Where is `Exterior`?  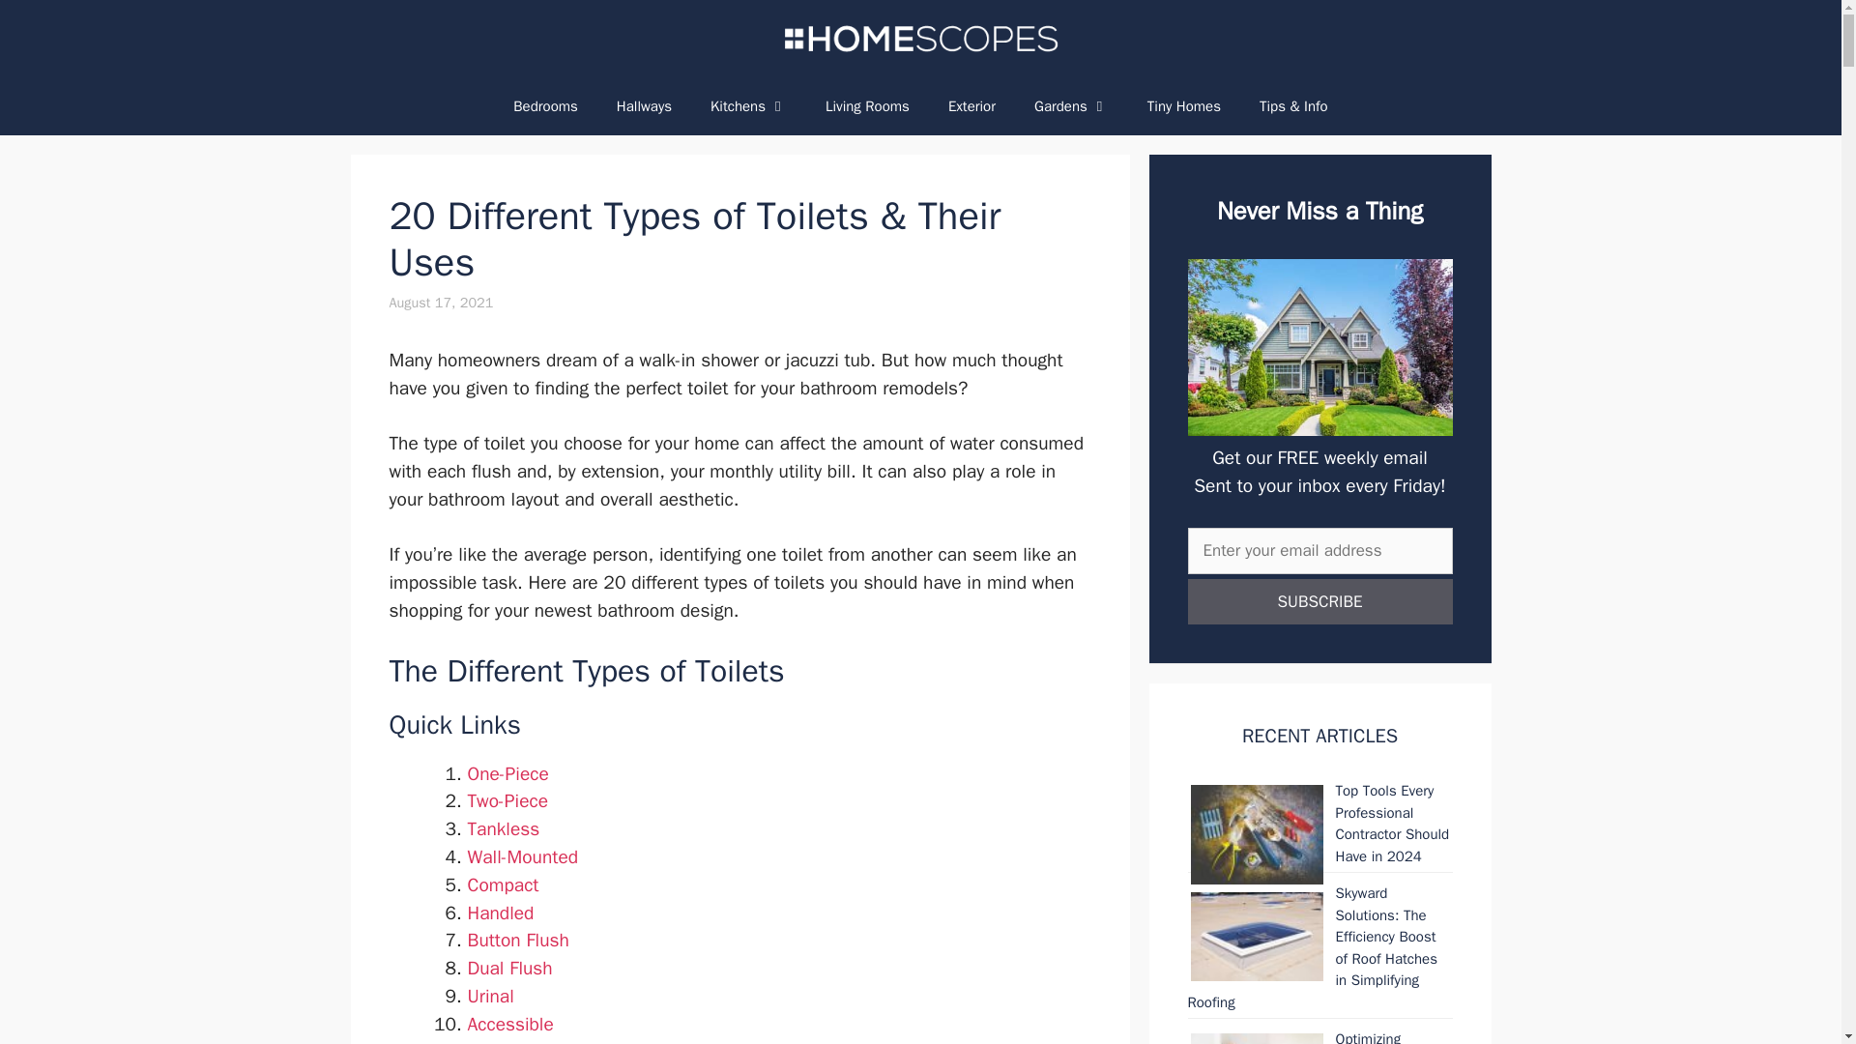
Exterior is located at coordinates (972, 106).